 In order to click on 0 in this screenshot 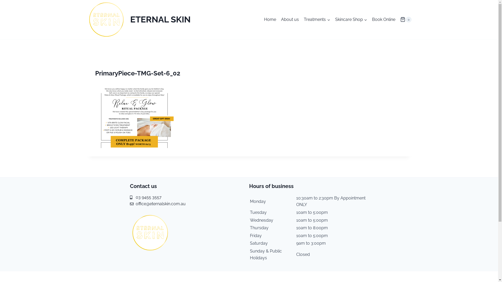, I will do `click(406, 20)`.